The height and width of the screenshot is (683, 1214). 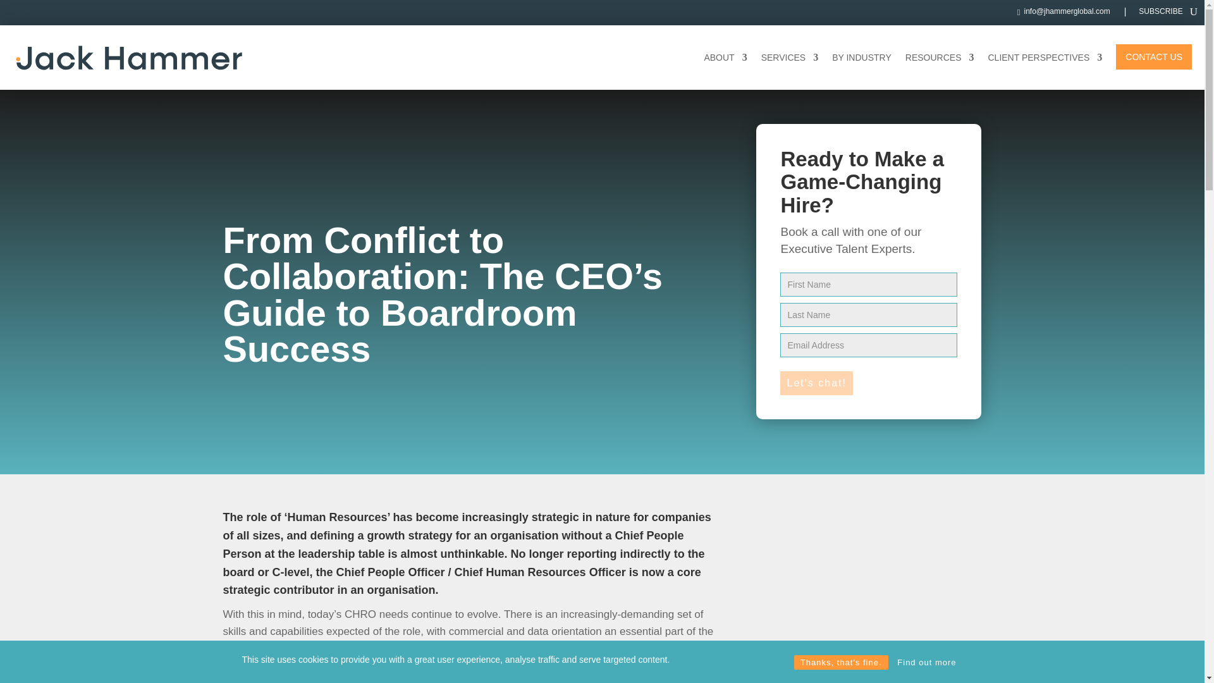 What do you see at coordinates (1045, 57) in the screenshot?
I see `CLIENT PERSPECTIVES` at bounding box center [1045, 57].